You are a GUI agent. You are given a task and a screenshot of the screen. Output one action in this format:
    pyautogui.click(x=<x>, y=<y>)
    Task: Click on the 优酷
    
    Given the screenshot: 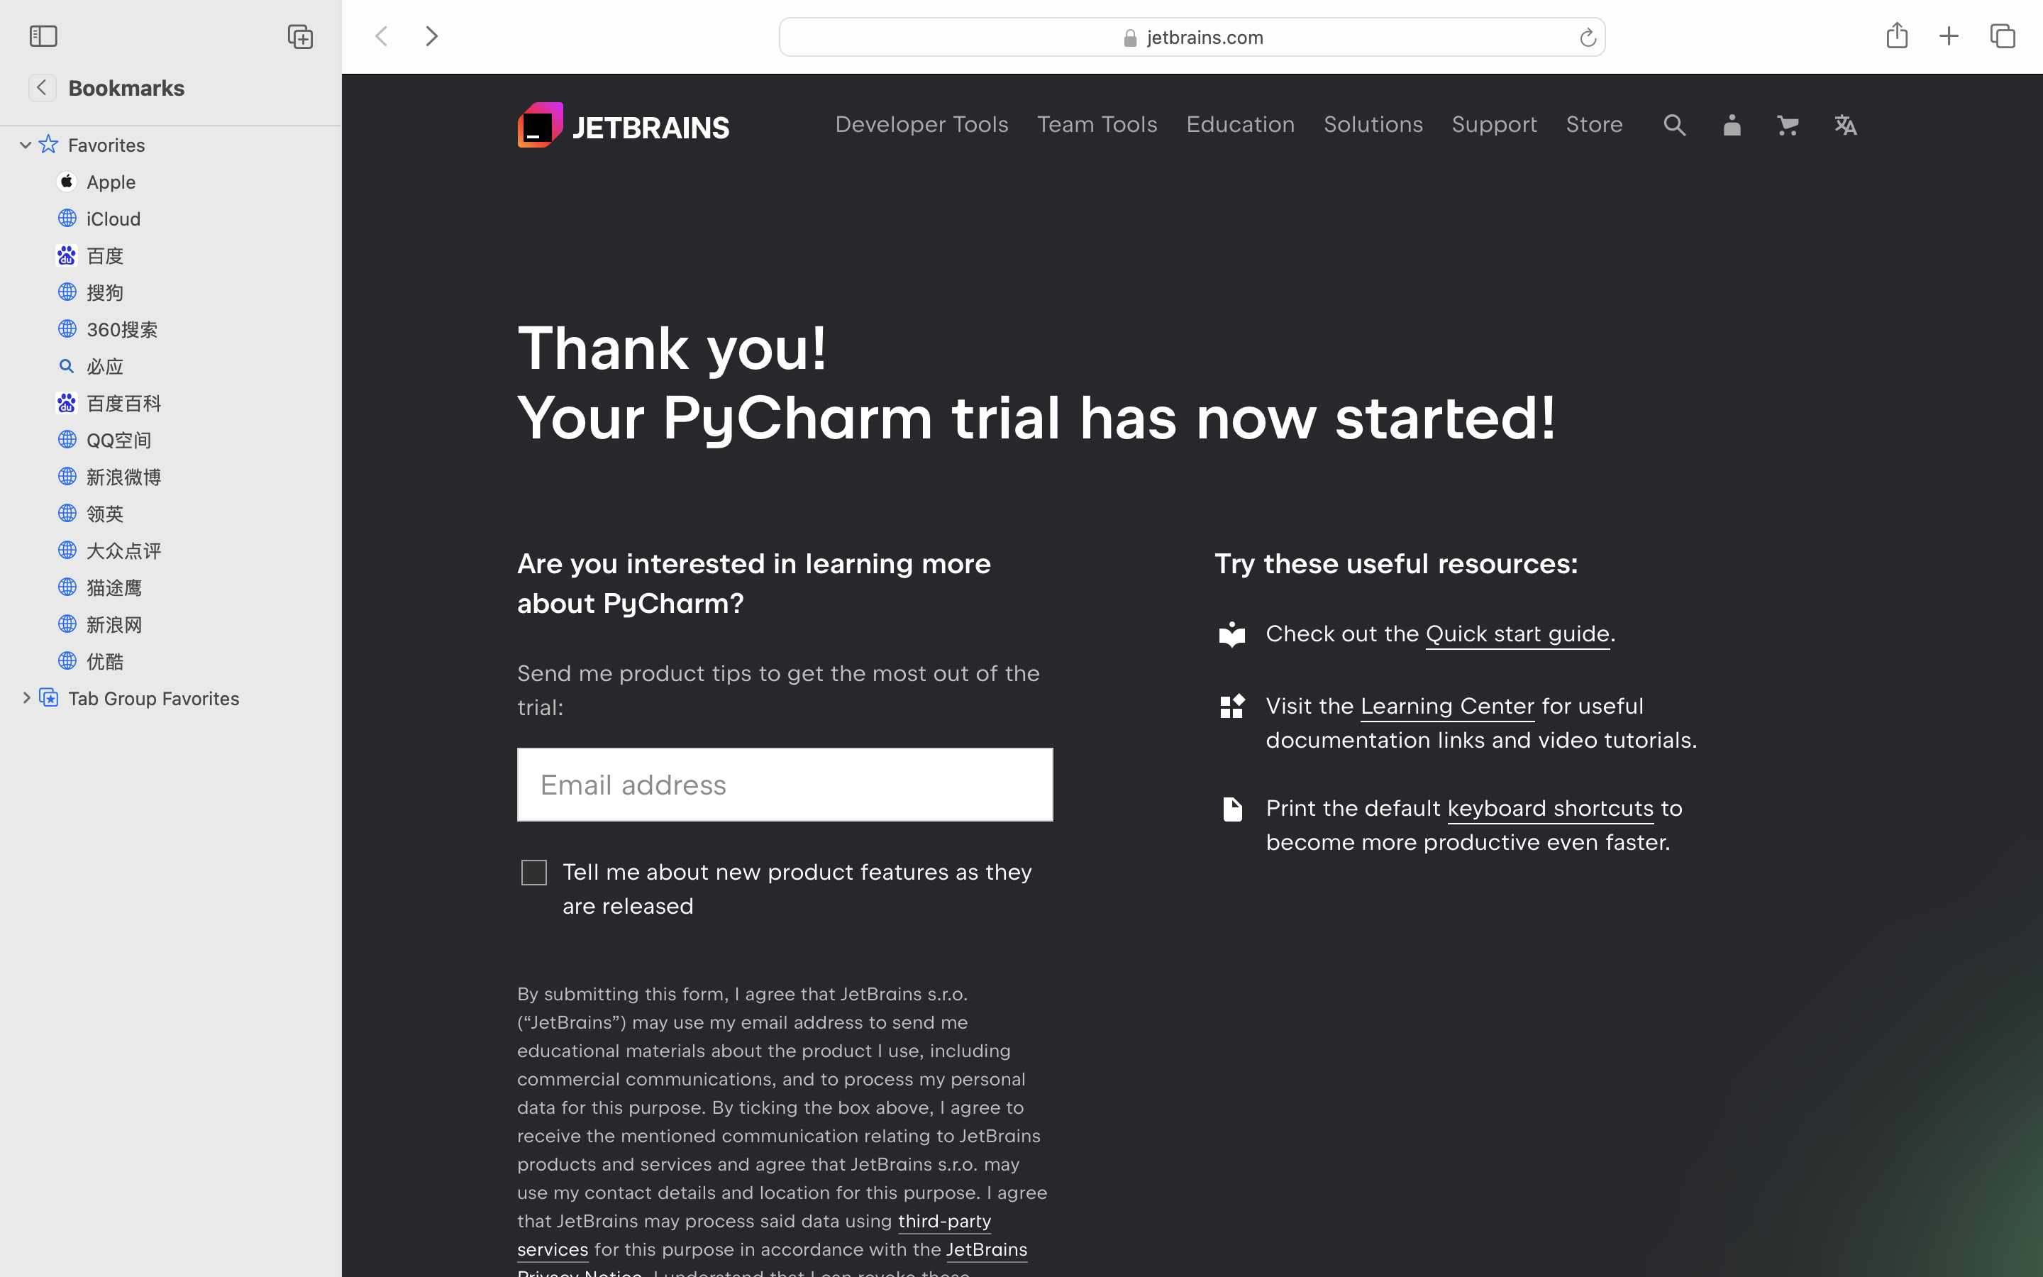 What is the action you would take?
    pyautogui.click(x=206, y=660)
    